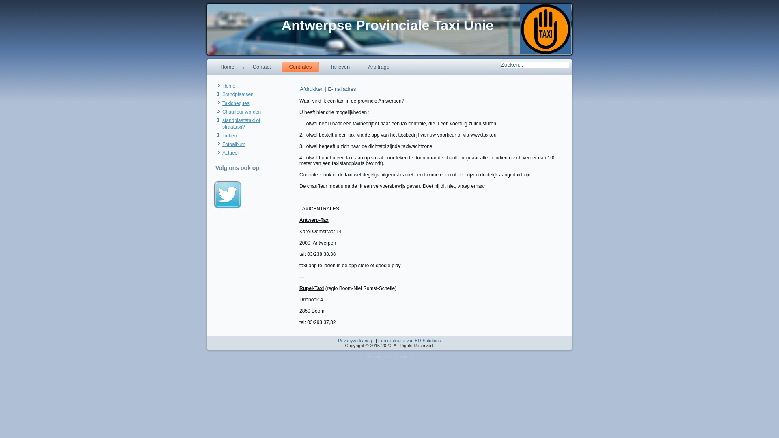 This screenshot has height=438, width=779. I want to click on Fotoalbum, so click(234, 144).